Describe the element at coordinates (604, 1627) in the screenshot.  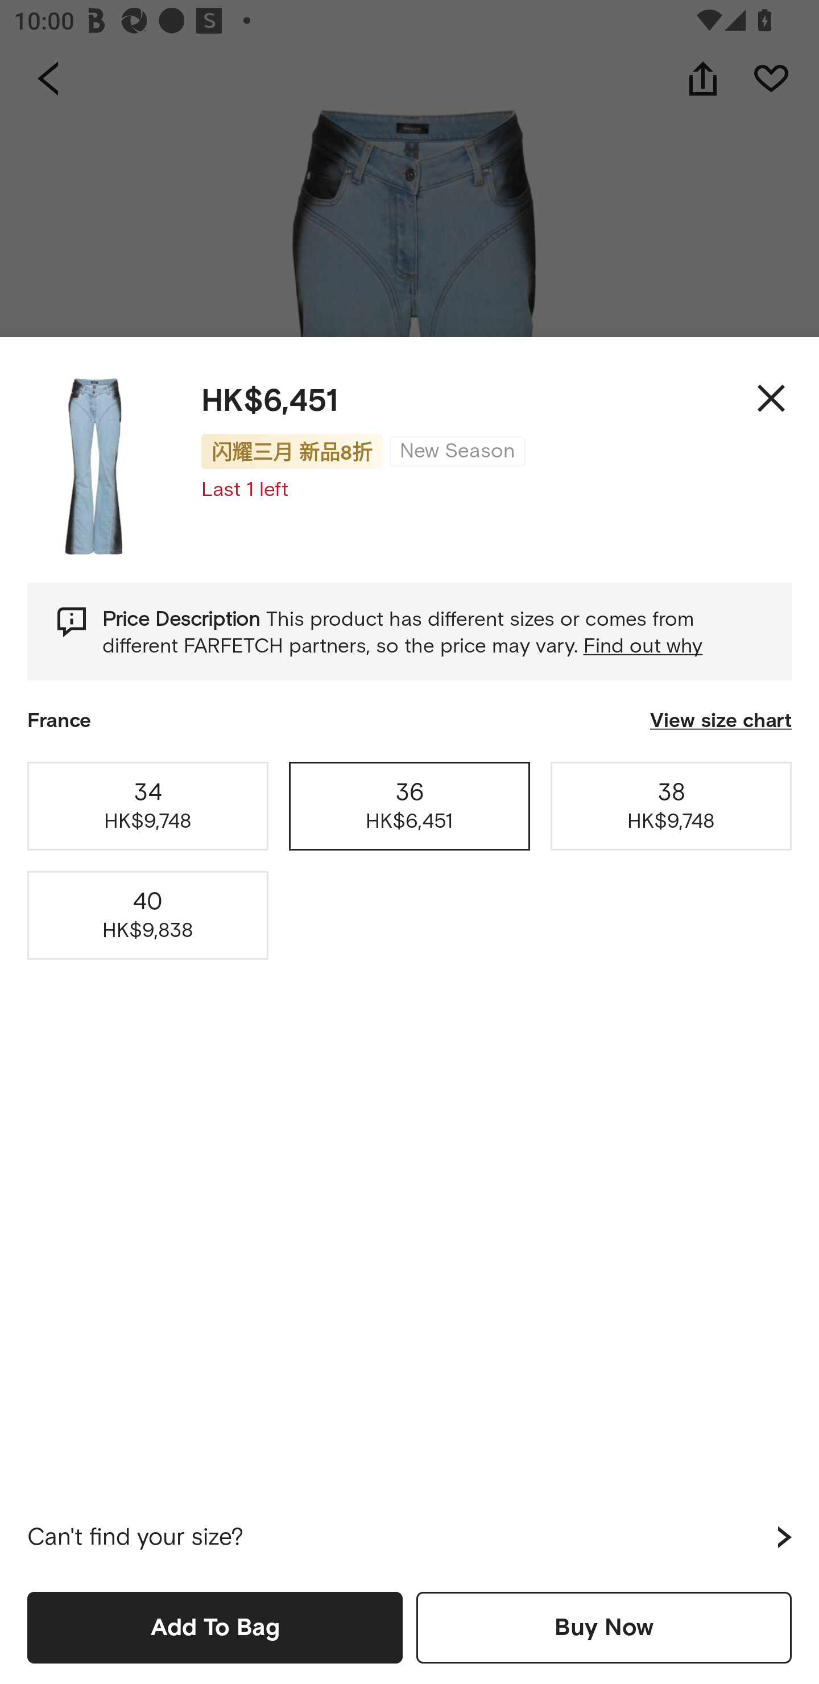
I see `Buy Now` at that location.